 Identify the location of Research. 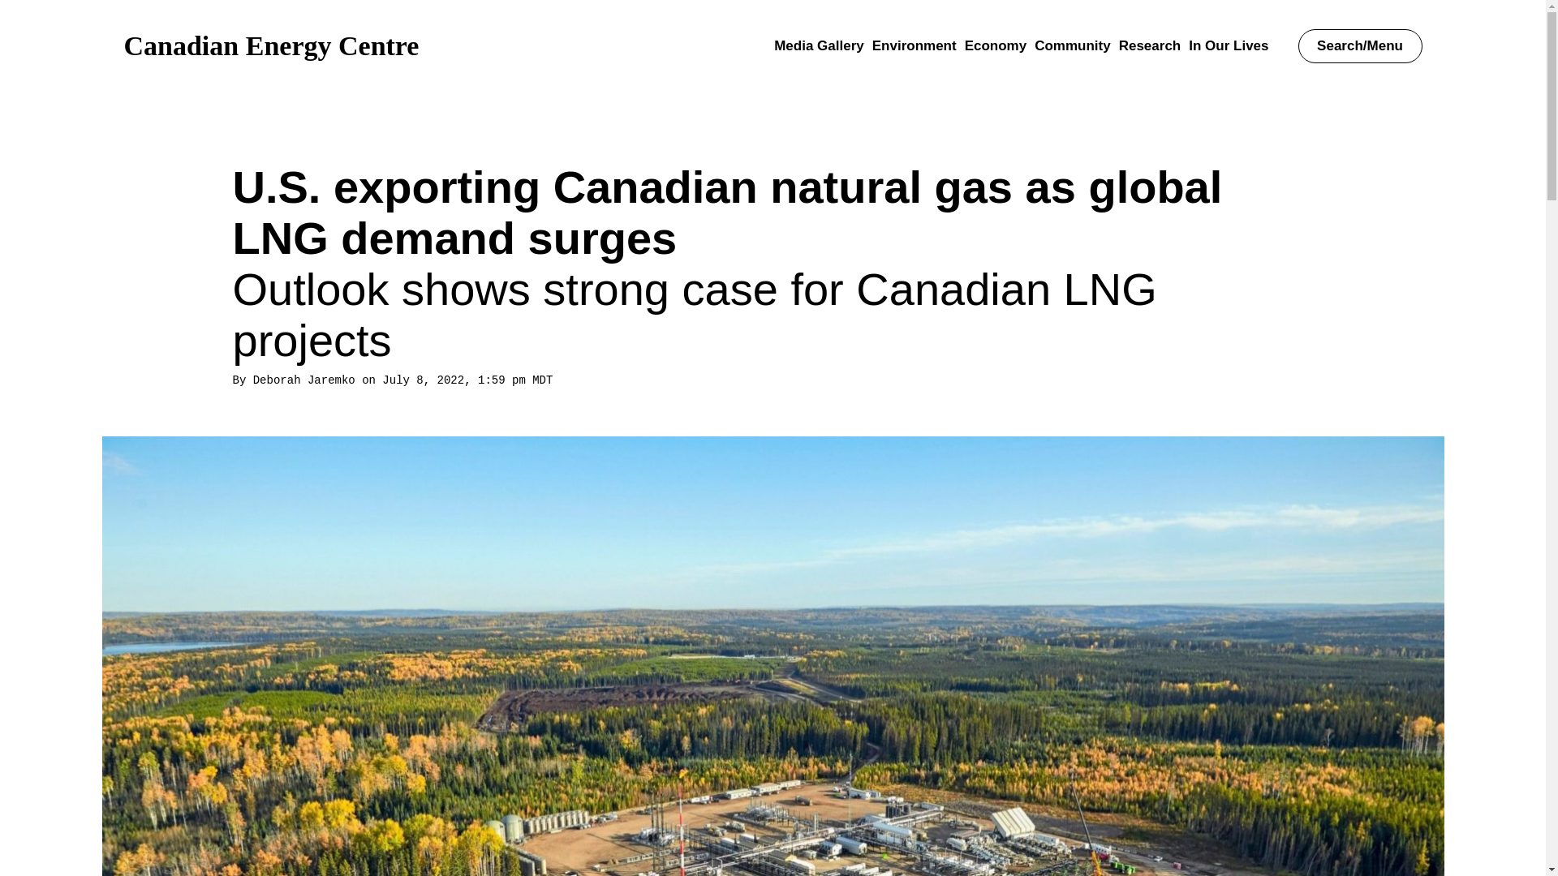
(1149, 45).